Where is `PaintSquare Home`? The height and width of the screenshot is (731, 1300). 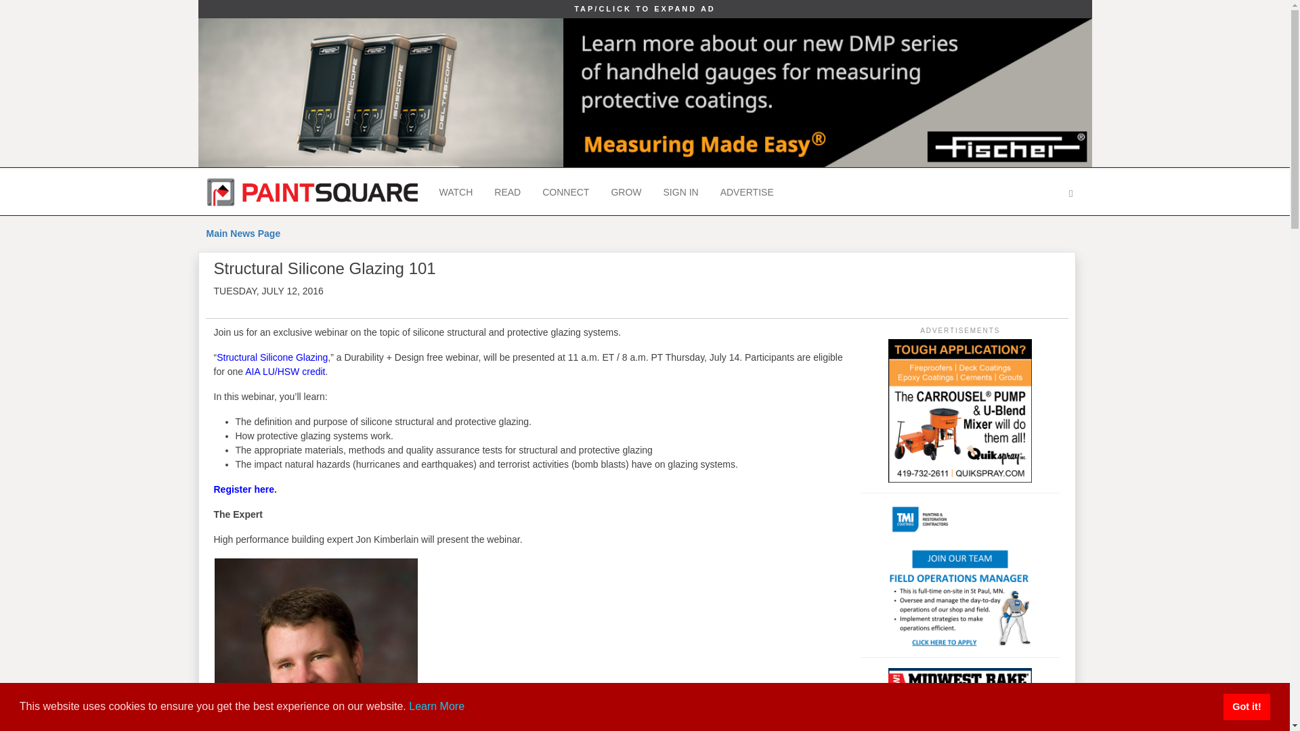
PaintSquare Home is located at coordinates (311, 192).